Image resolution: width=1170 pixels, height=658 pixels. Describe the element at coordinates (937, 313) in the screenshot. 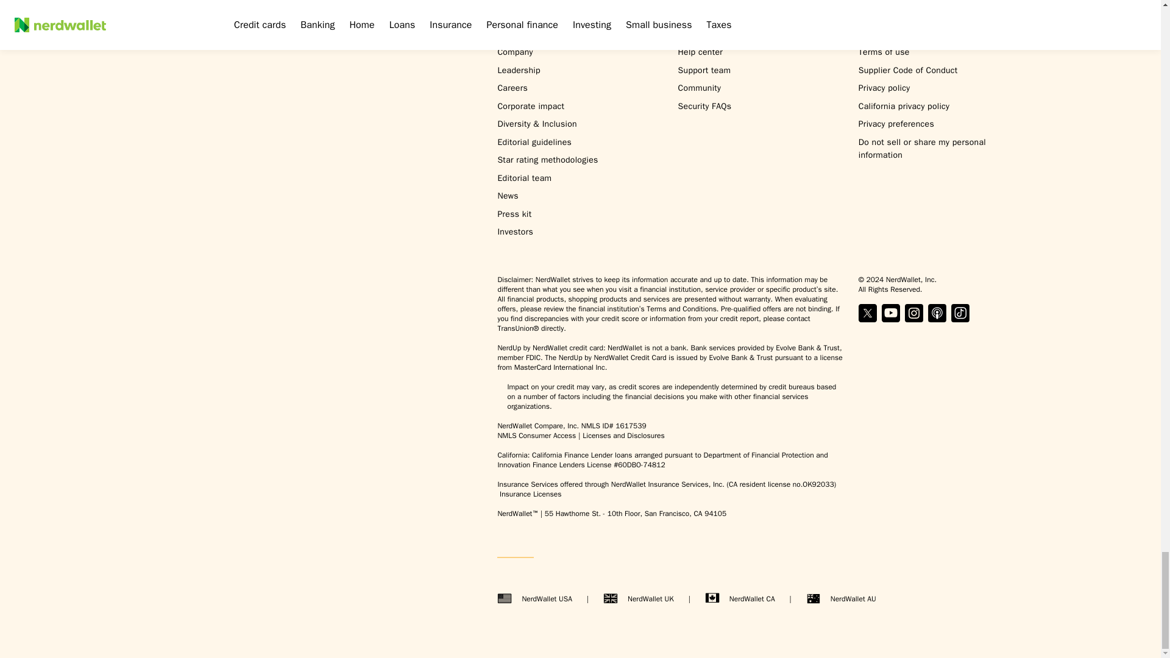

I see `Apple Podcasts` at that location.